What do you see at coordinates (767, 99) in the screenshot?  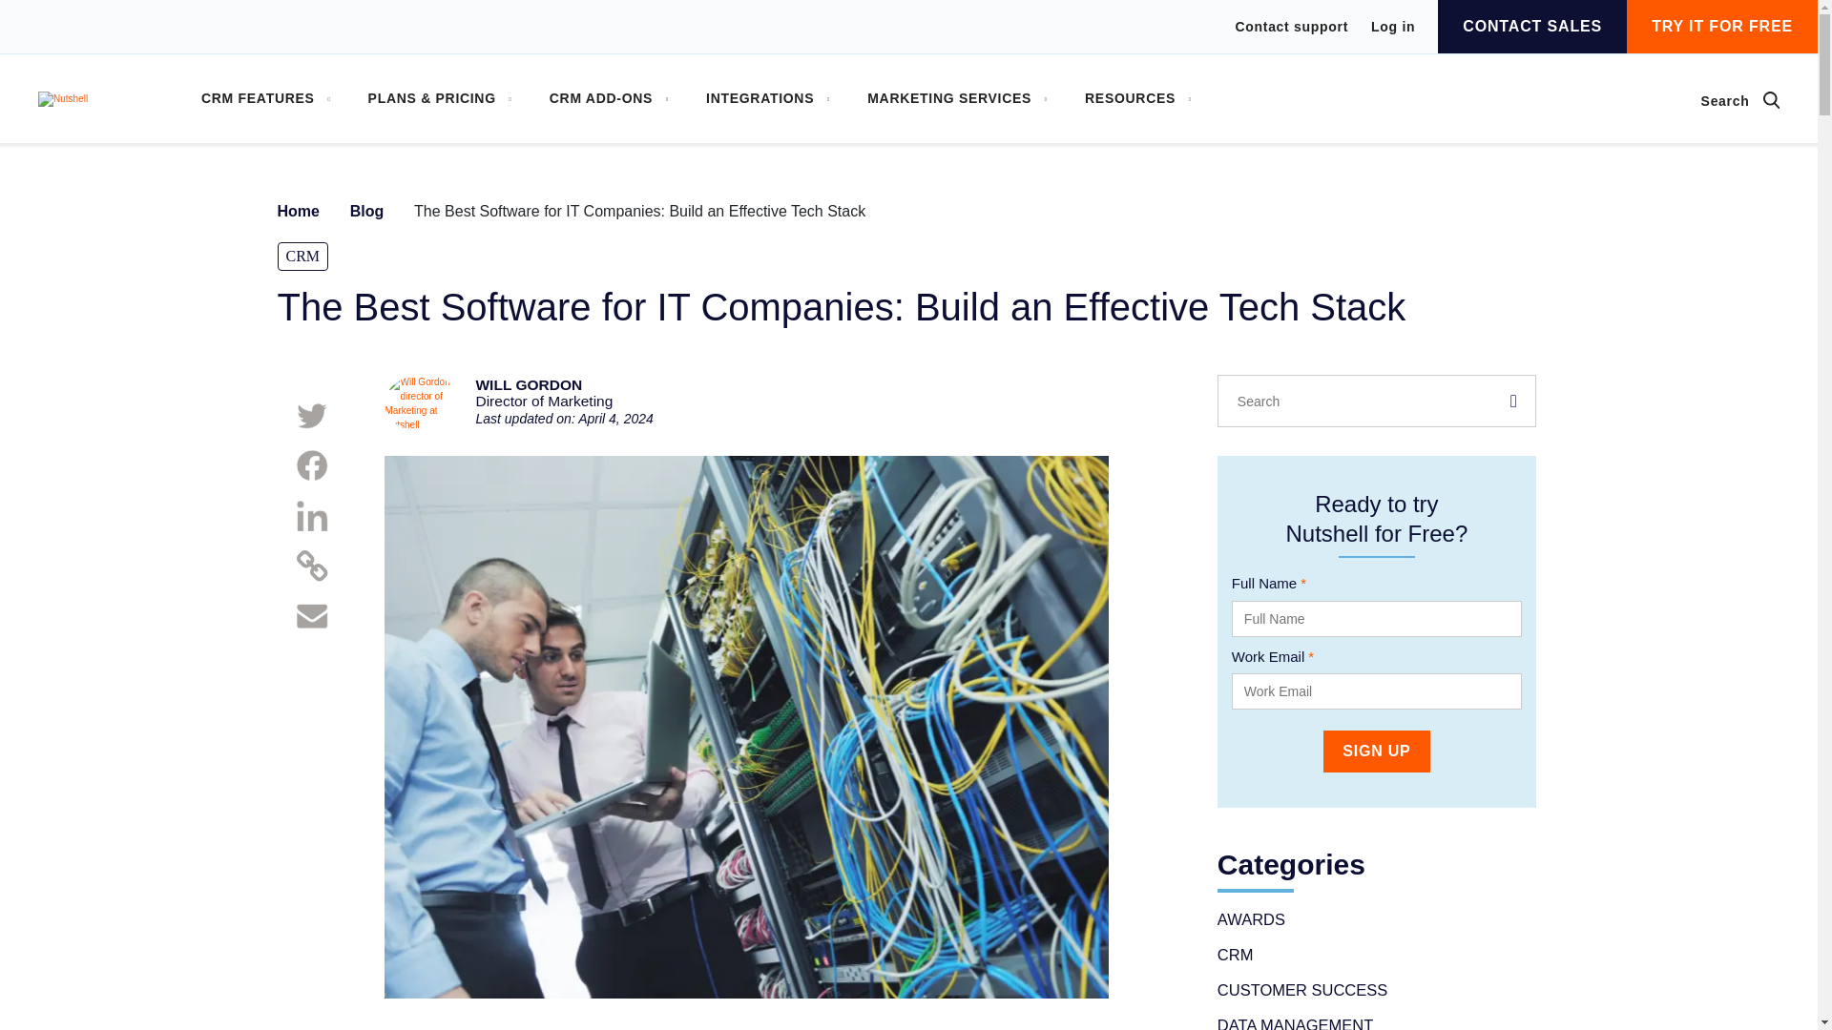 I see `INTEGRATIONS` at bounding box center [767, 99].